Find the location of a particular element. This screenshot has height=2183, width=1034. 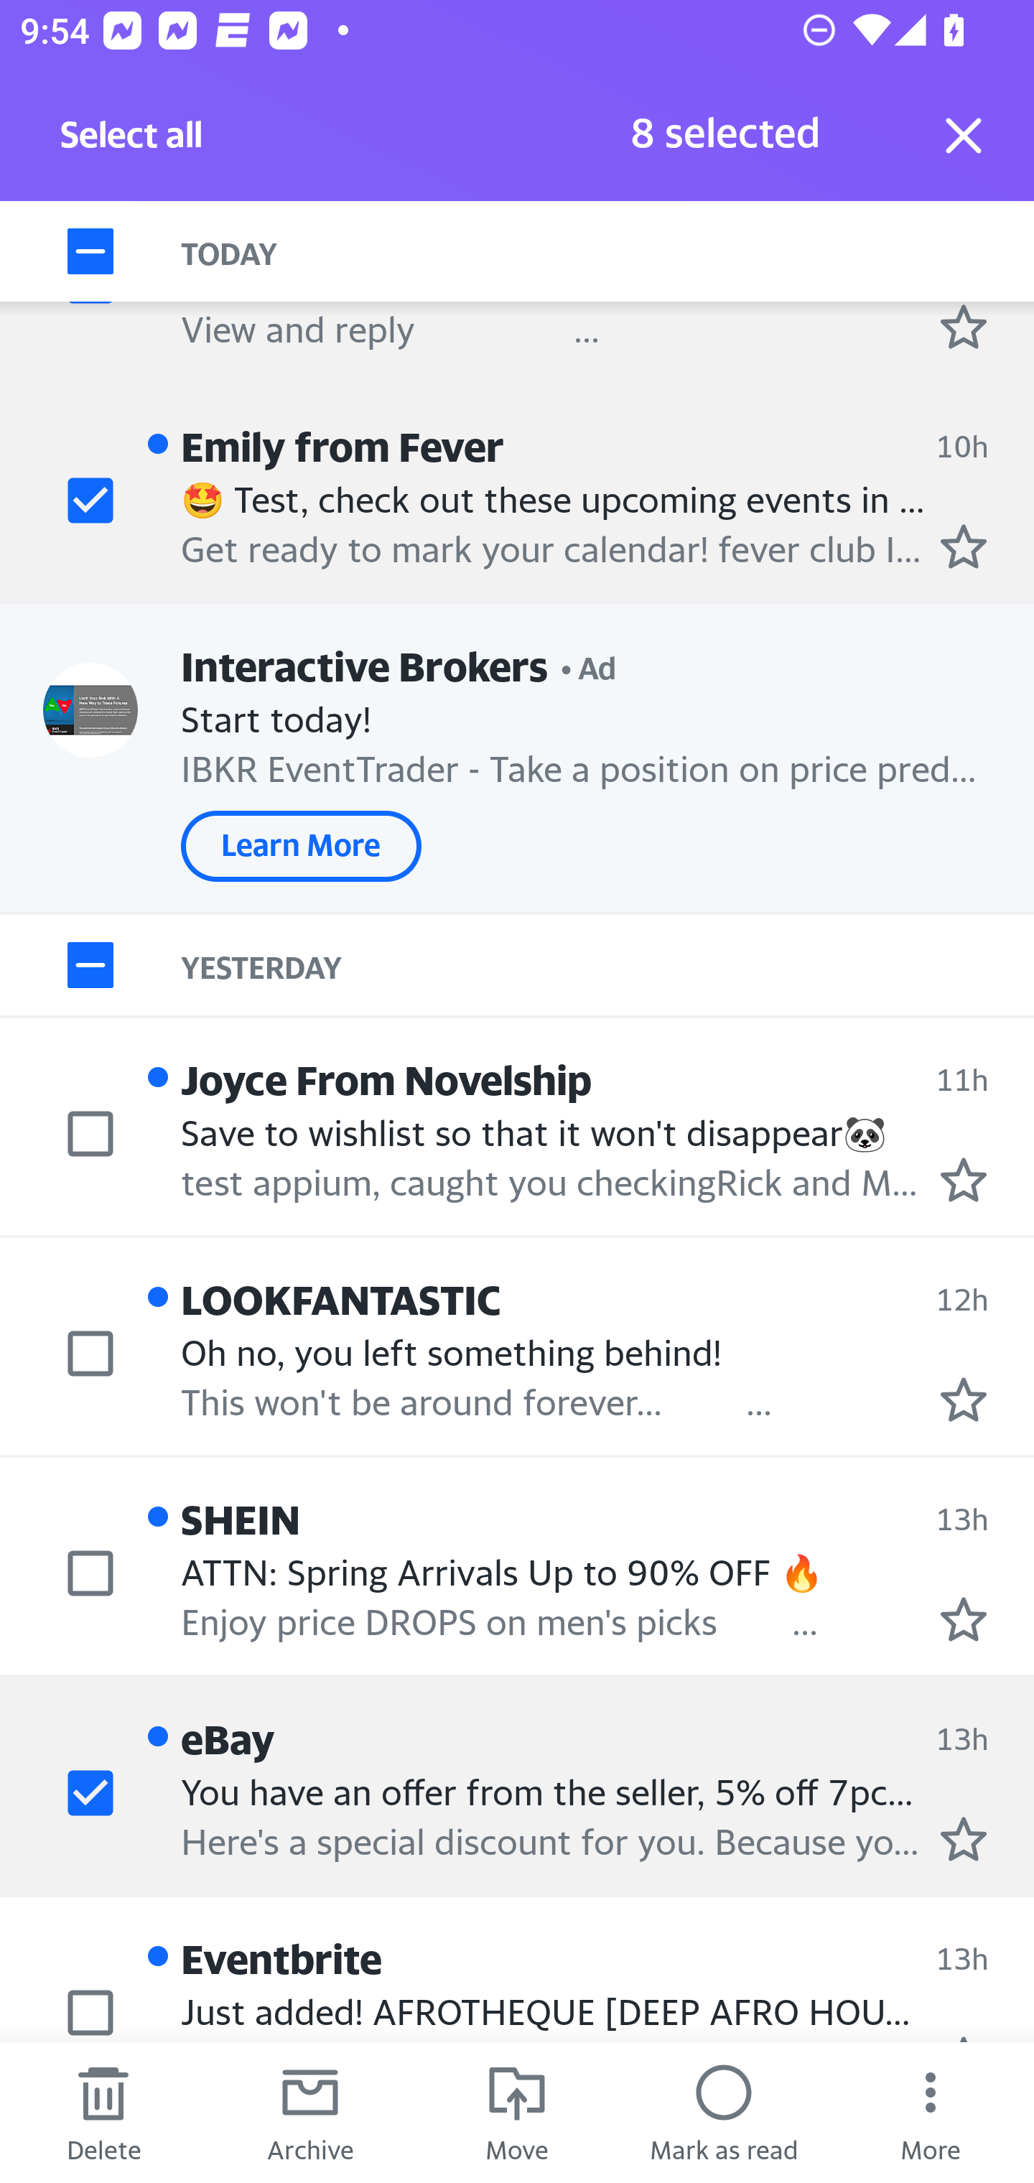

Archive is located at coordinates (310, 2113).